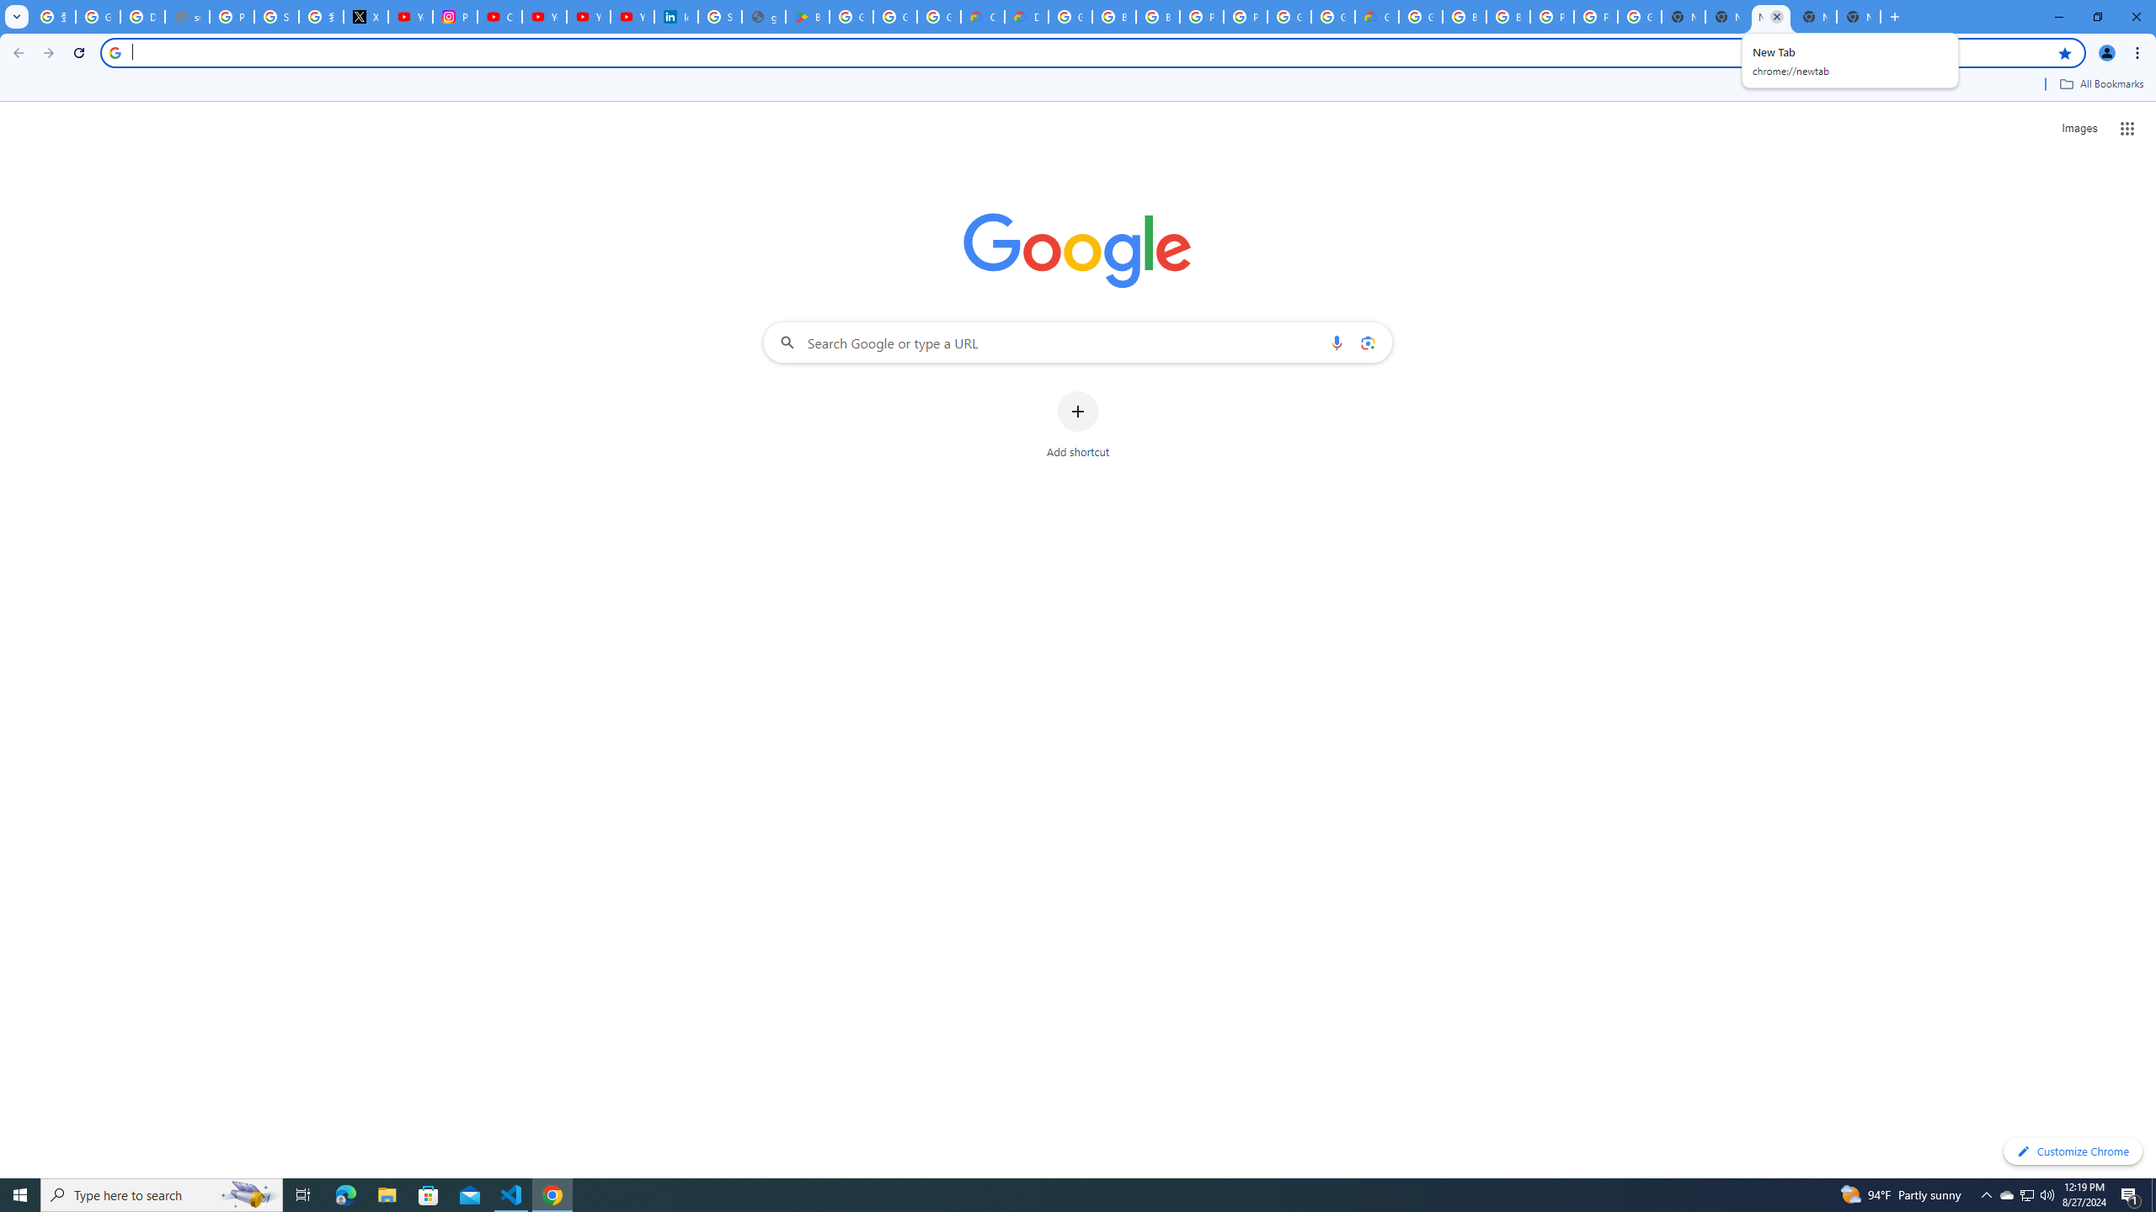 The width and height of the screenshot is (2156, 1212). Describe the element at coordinates (187, 17) in the screenshot. I see `support.google.com - Network error` at that location.